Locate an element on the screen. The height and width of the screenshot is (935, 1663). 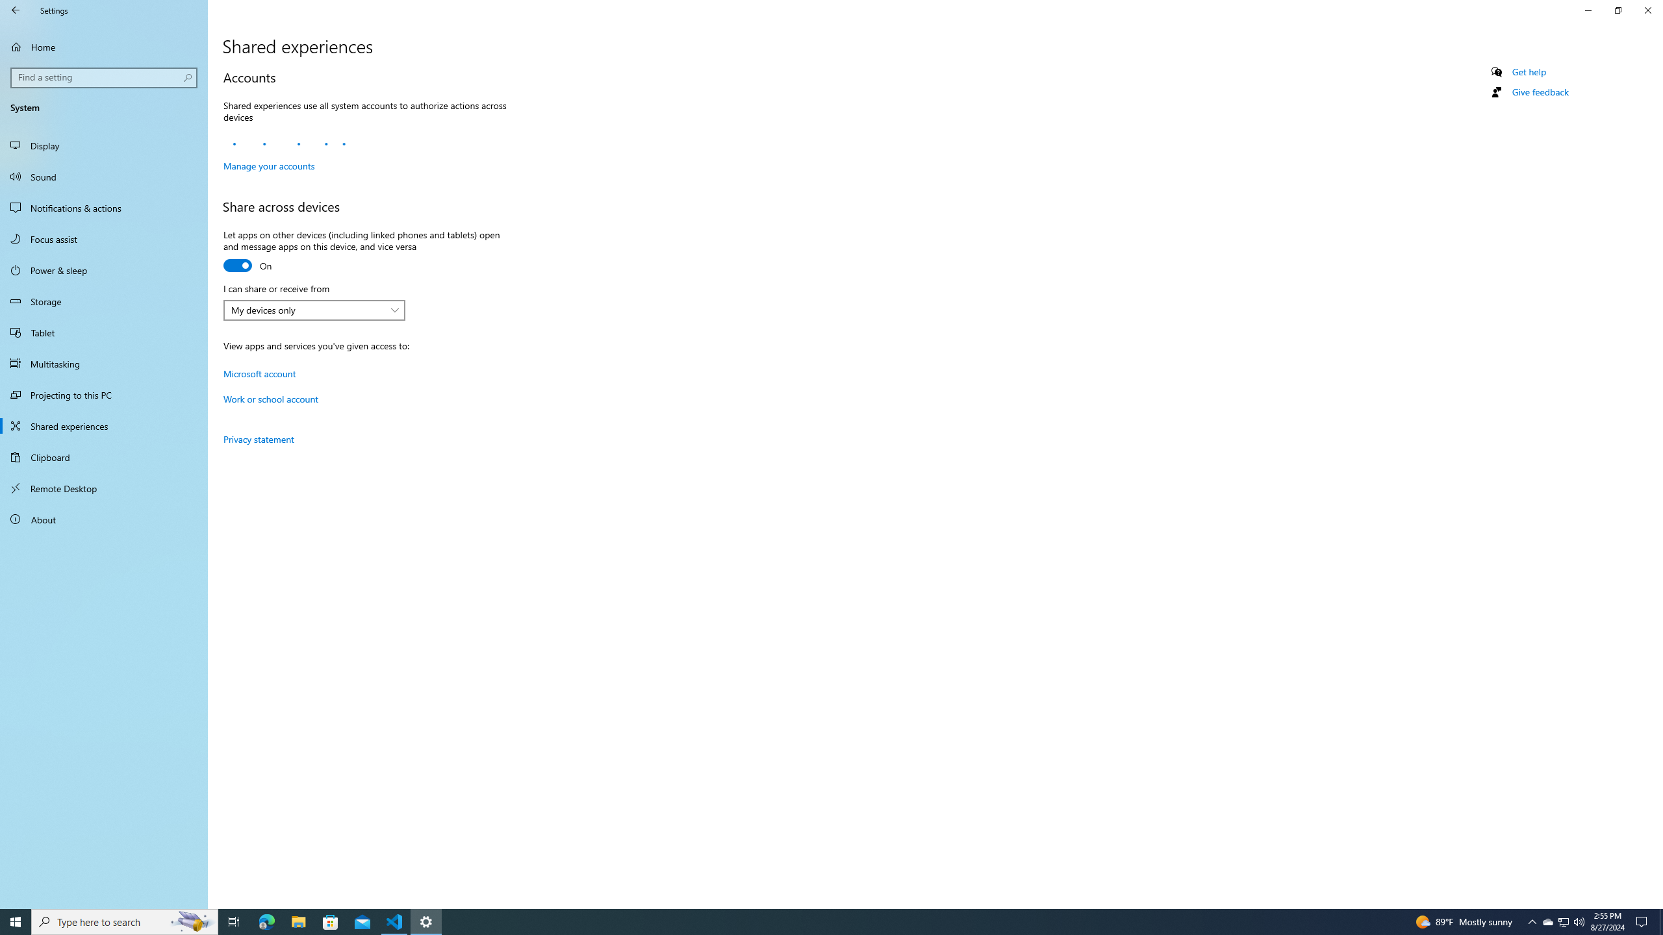
File Explorer is located at coordinates (298, 922).